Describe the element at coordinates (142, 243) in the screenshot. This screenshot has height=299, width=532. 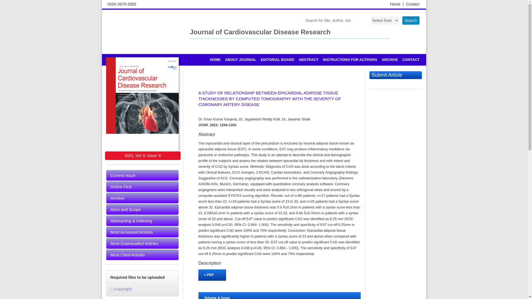
I see `Most Downloaded Articles` at that location.